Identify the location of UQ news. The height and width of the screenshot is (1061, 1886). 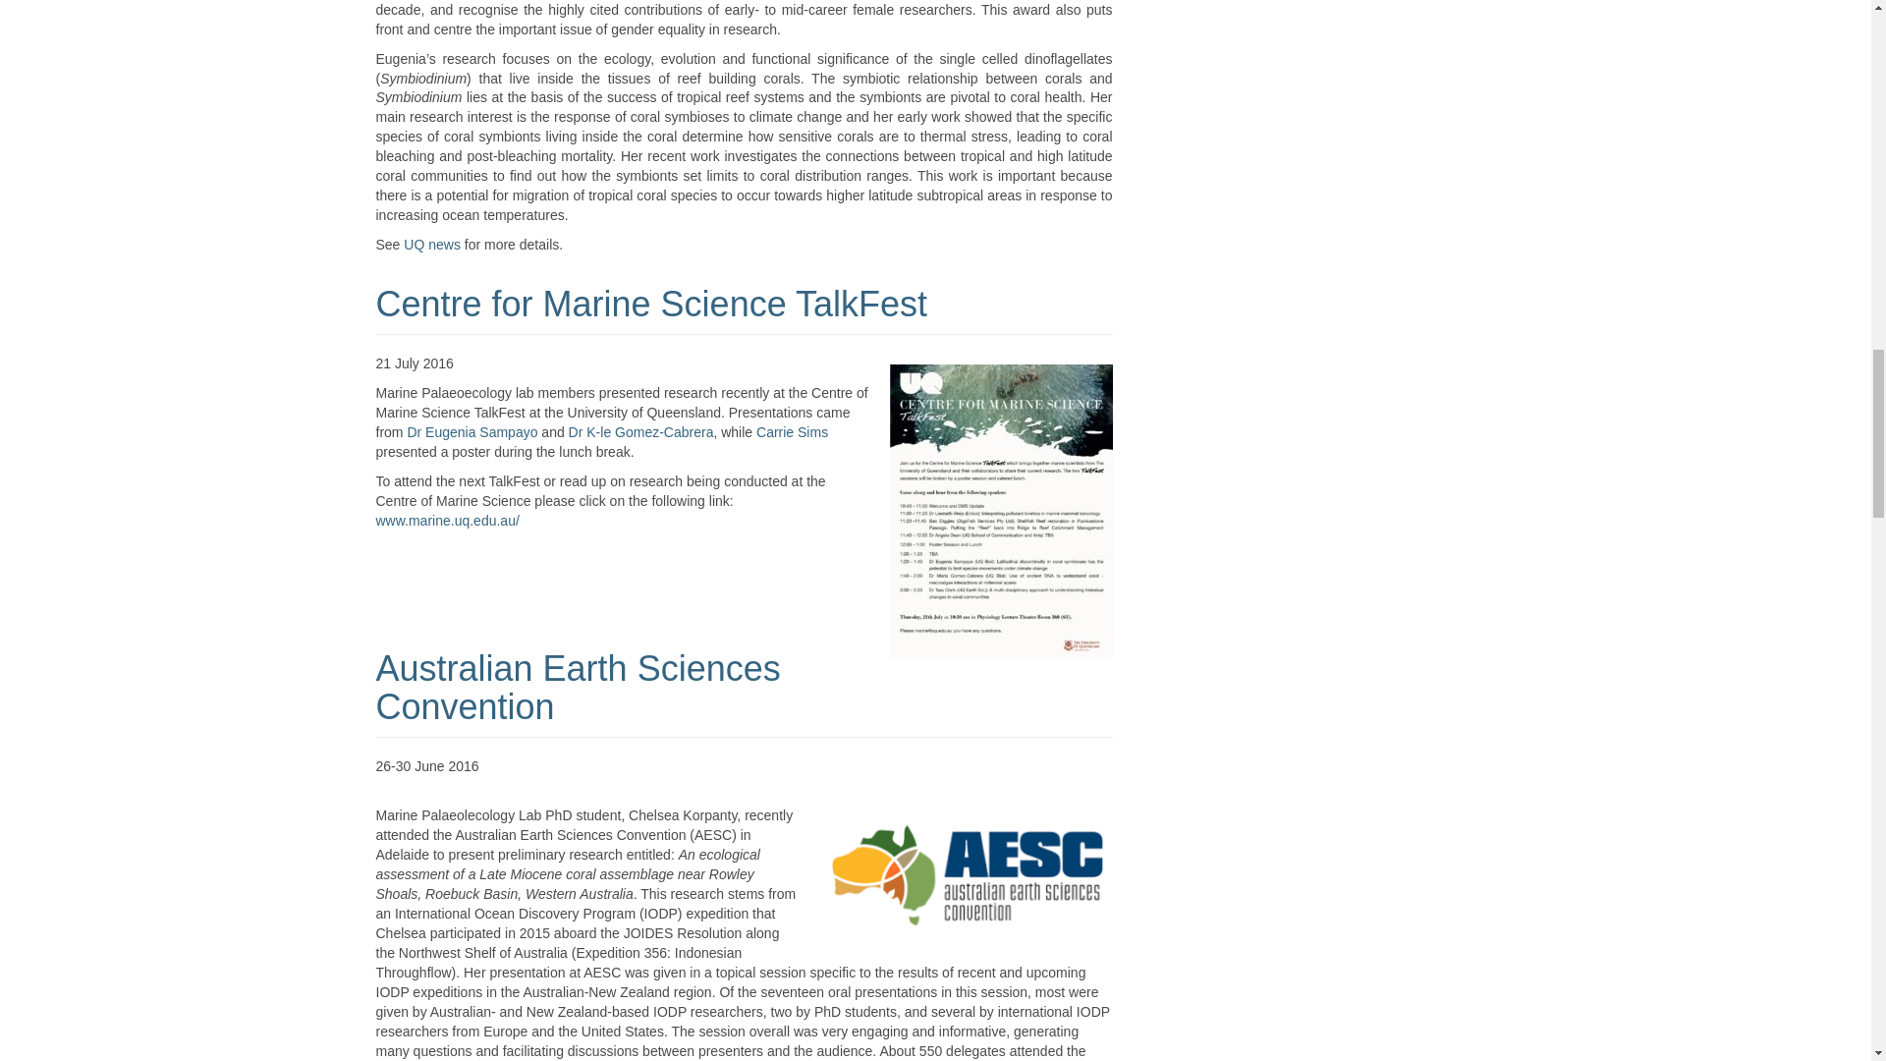
(431, 244).